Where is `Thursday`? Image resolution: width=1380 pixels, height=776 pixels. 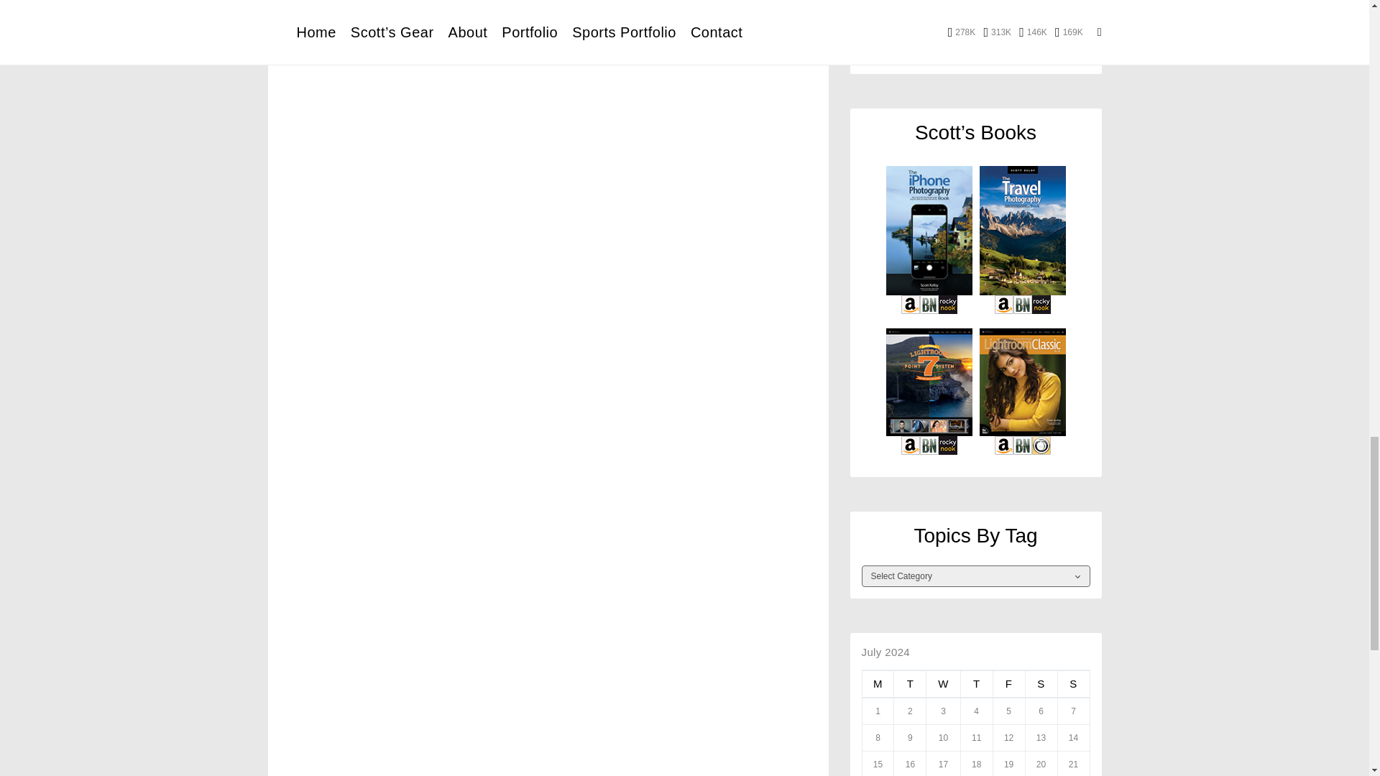
Thursday is located at coordinates (976, 684).